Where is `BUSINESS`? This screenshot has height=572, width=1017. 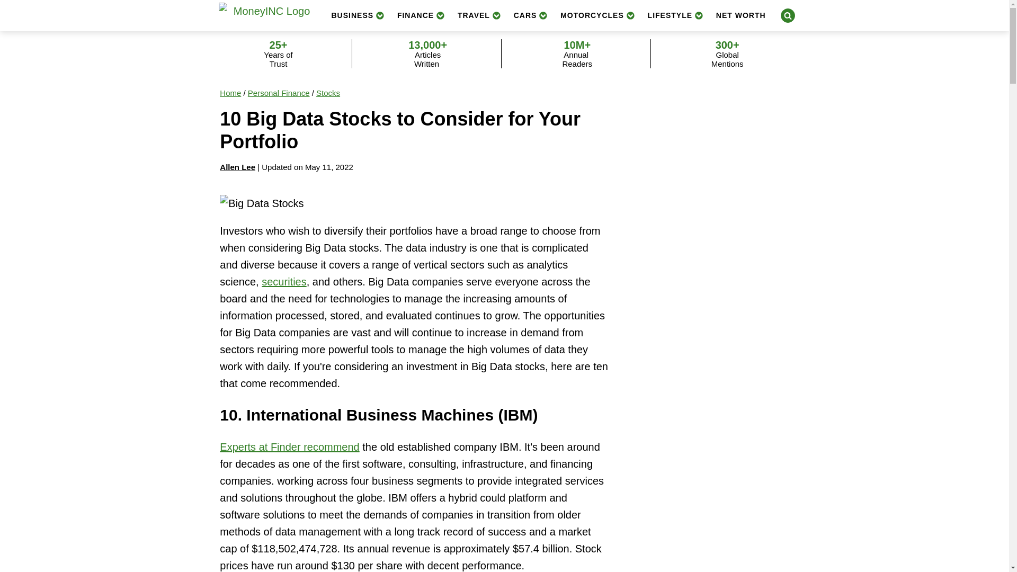 BUSINESS is located at coordinates (358, 15).